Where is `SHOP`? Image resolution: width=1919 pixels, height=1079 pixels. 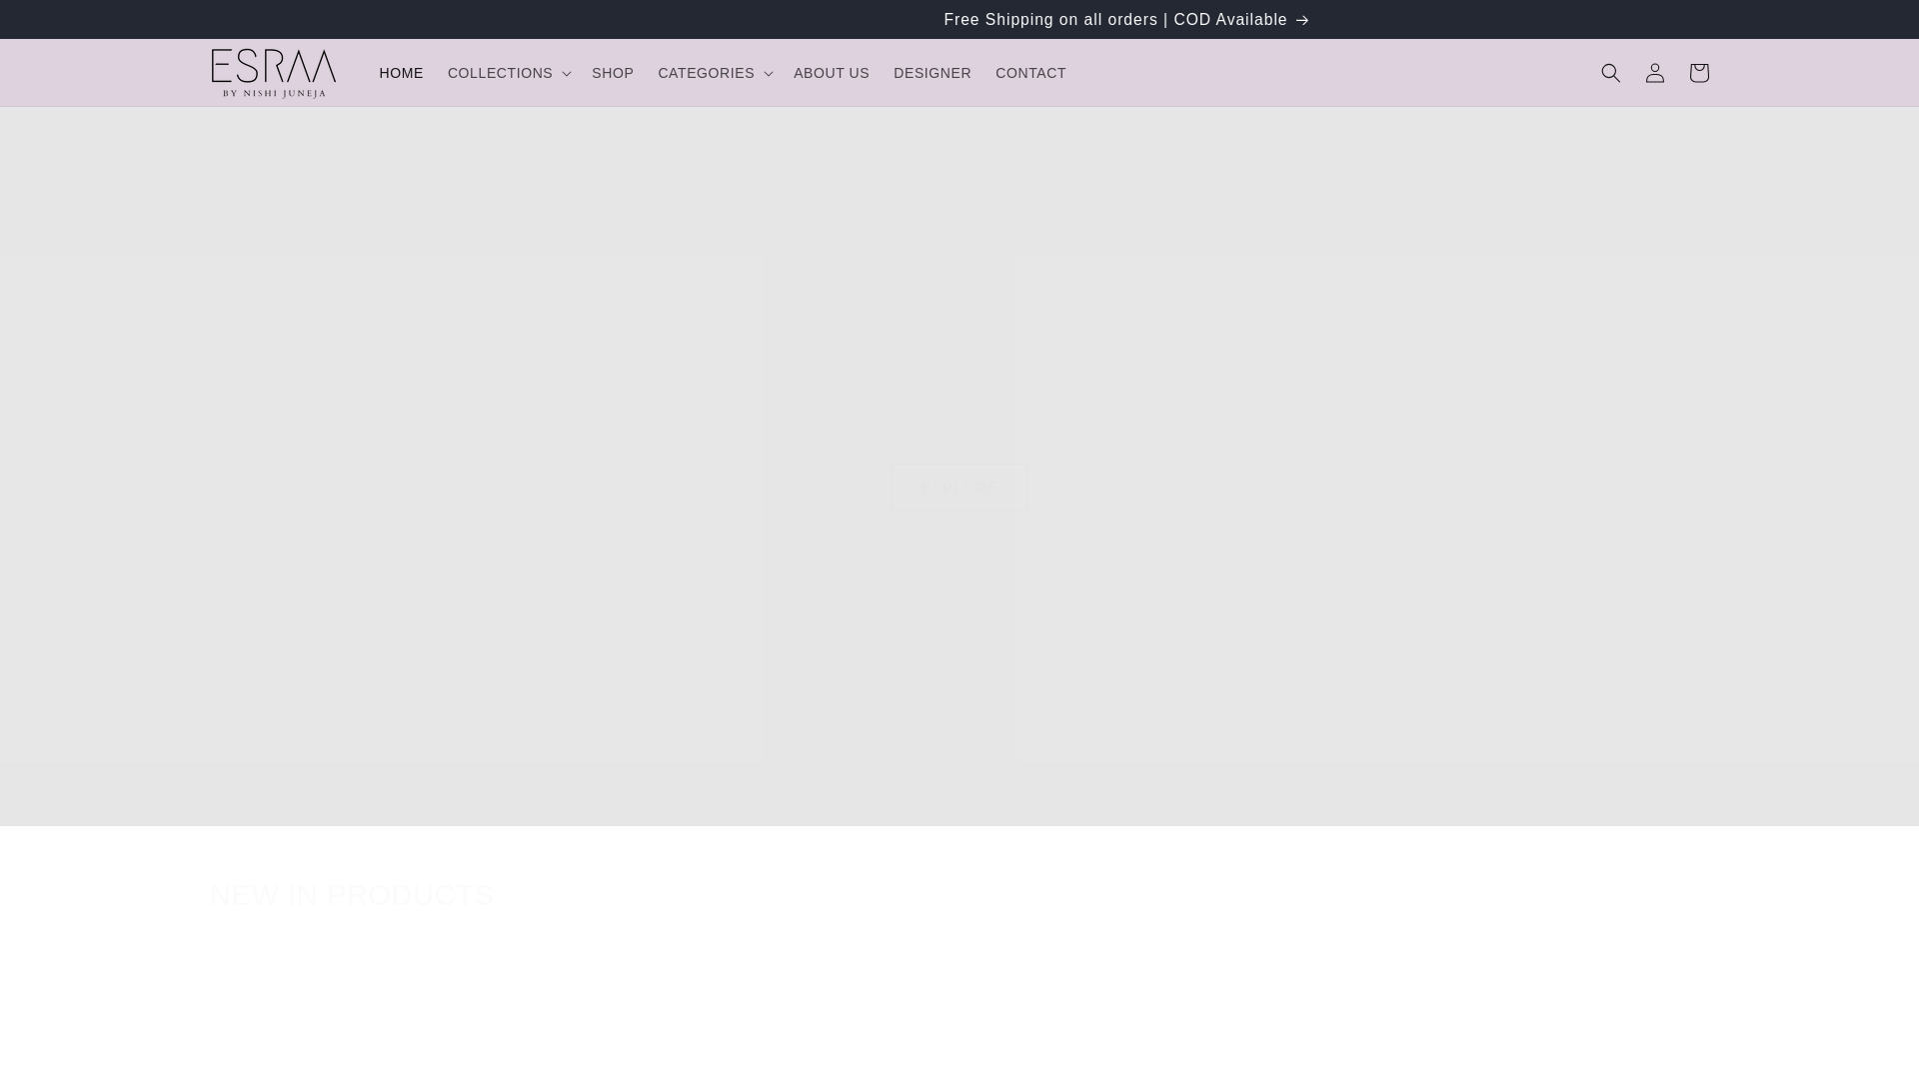 SHOP is located at coordinates (612, 72).